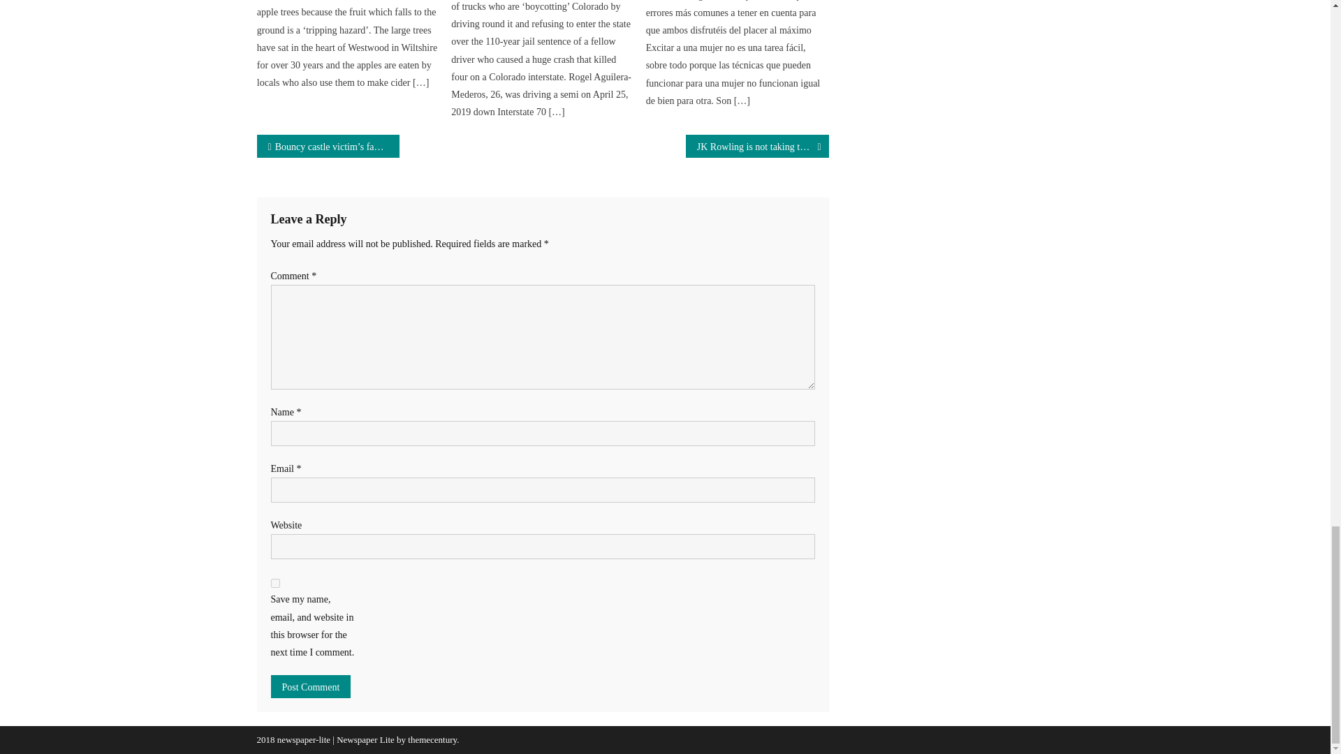  I want to click on yes, so click(275, 584).